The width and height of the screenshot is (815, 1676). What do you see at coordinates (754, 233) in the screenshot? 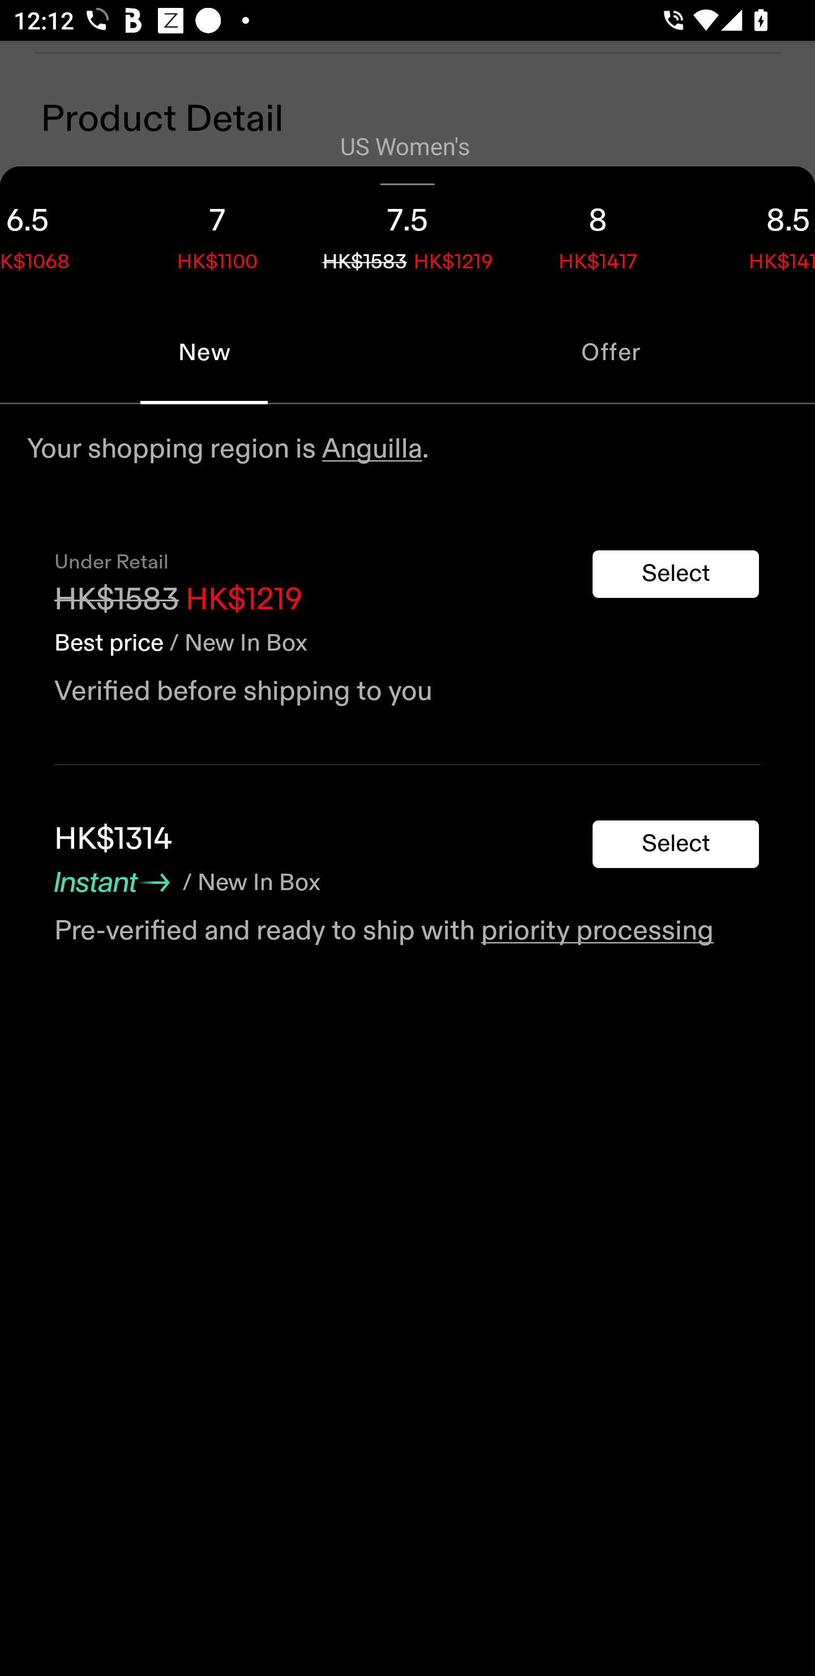
I see `8.5 HK$1417` at bounding box center [754, 233].